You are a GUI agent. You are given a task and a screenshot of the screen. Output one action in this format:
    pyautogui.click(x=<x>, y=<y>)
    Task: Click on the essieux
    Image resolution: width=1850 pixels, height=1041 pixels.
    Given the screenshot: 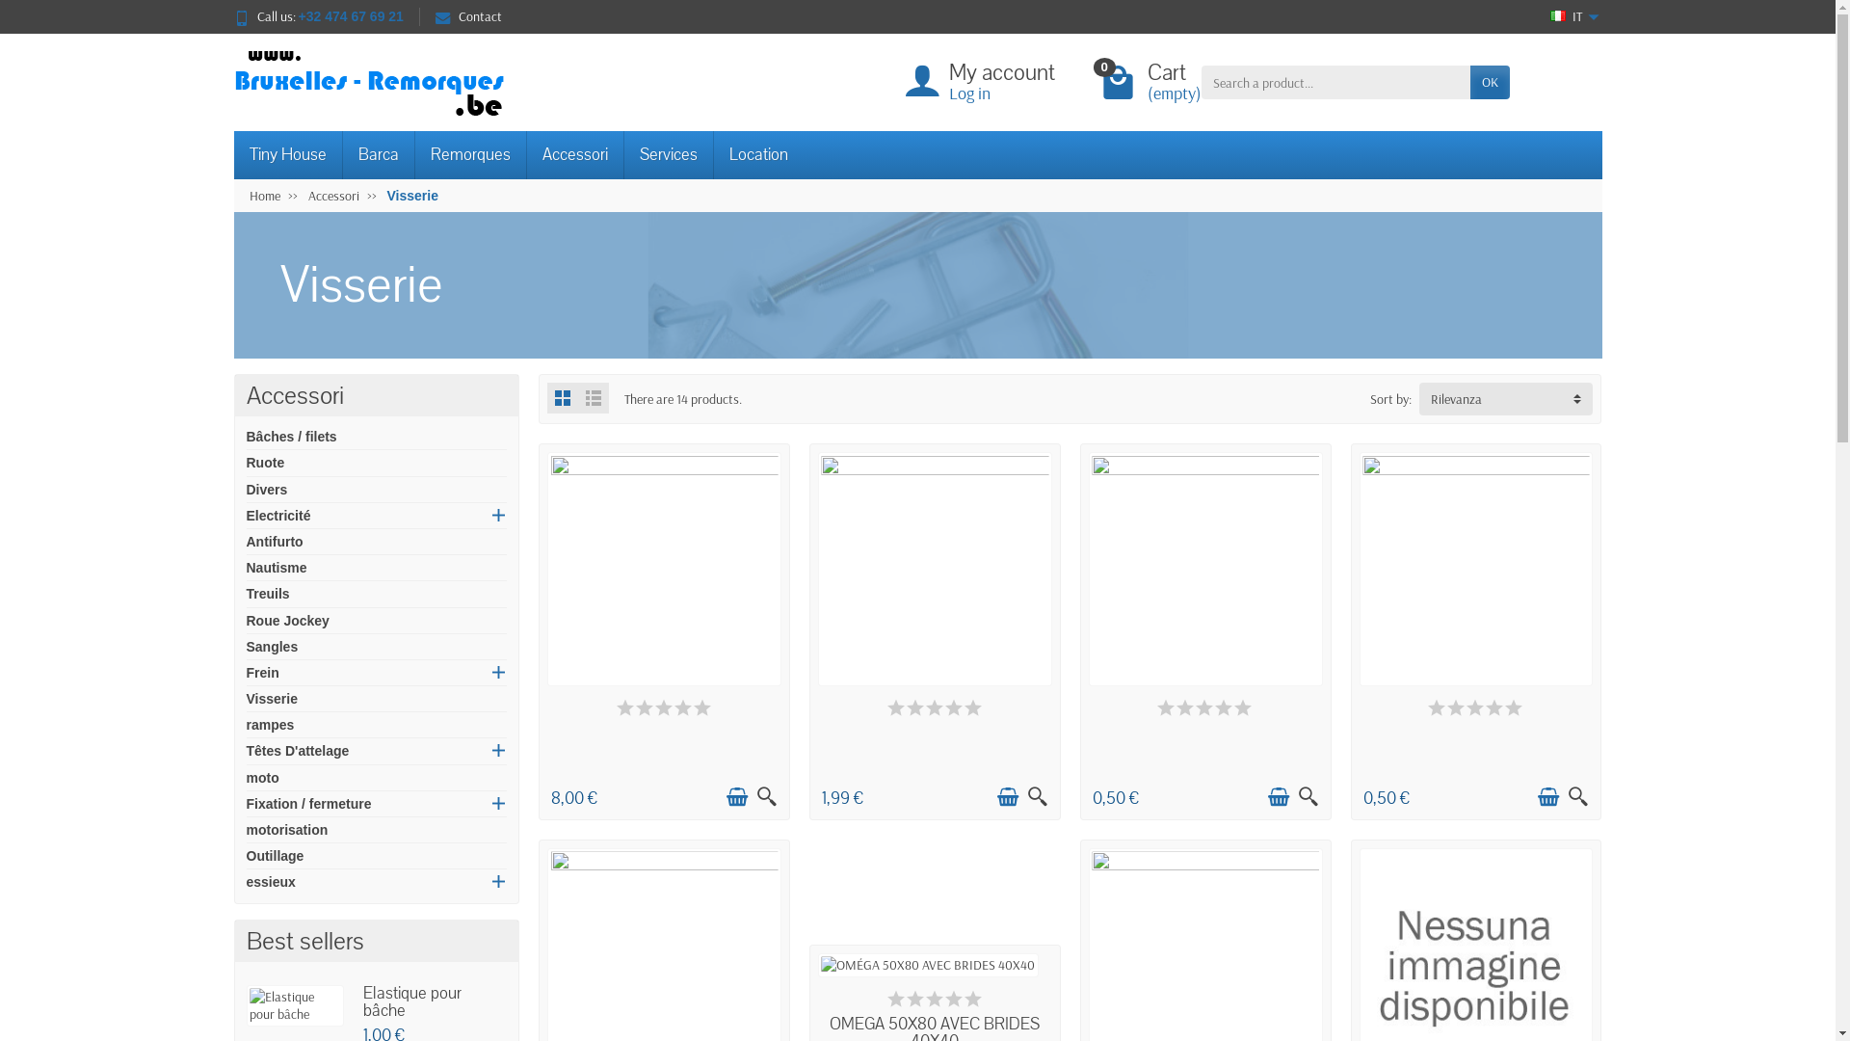 What is the action you would take?
    pyautogui.click(x=272, y=882)
    